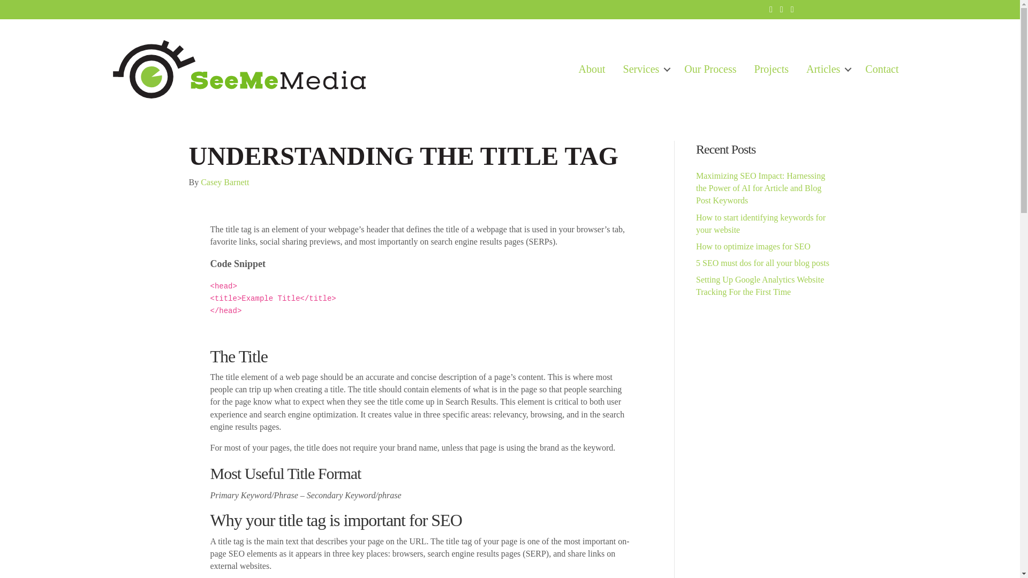  What do you see at coordinates (753, 246) in the screenshot?
I see `How to optimize images for SEO` at bounding box center [753, 246].